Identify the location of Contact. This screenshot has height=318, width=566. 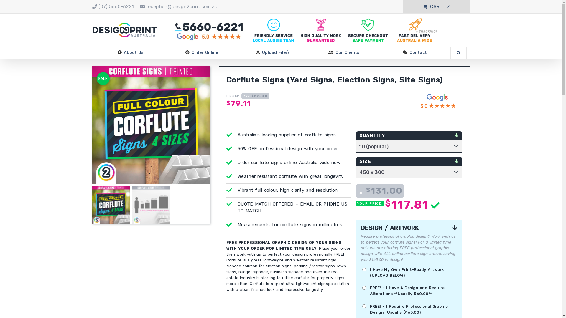
(414, 53).